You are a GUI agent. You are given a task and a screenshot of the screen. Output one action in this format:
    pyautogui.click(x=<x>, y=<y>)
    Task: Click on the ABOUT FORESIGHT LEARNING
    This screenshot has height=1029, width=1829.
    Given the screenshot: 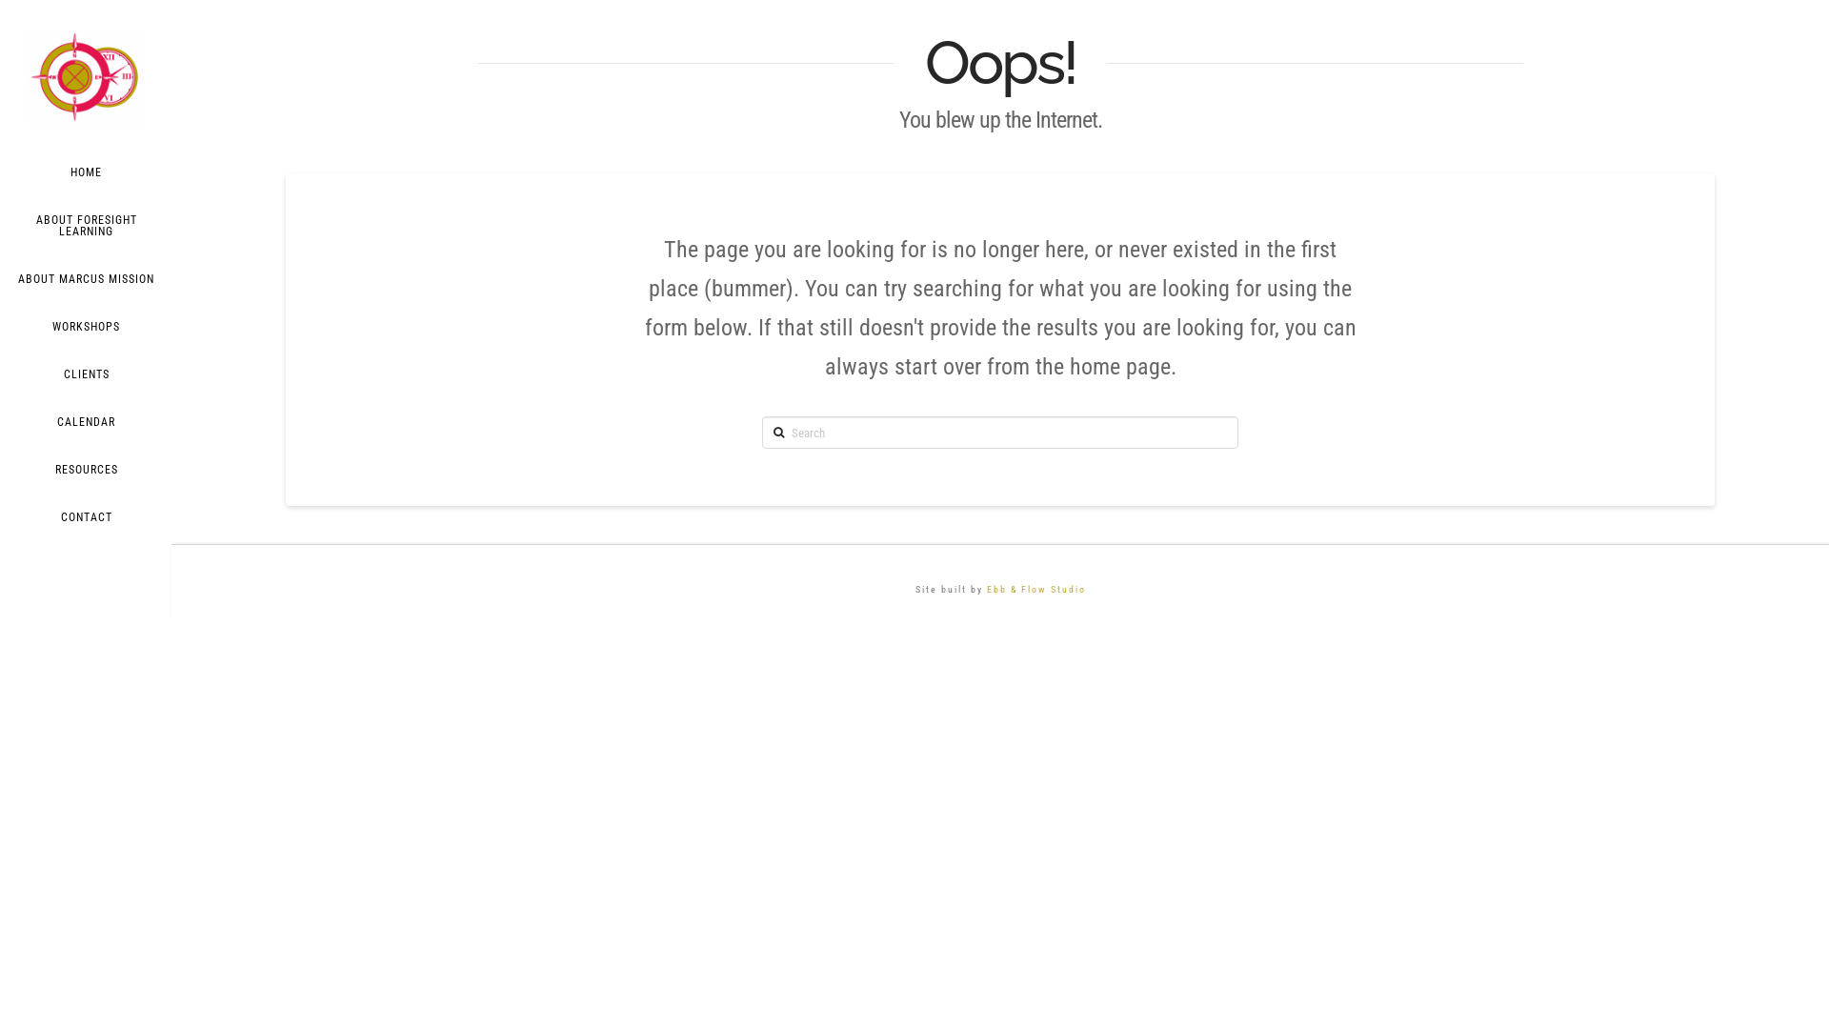 What is the action you would take?
    pyautogui.click(x=86, y=226)
    